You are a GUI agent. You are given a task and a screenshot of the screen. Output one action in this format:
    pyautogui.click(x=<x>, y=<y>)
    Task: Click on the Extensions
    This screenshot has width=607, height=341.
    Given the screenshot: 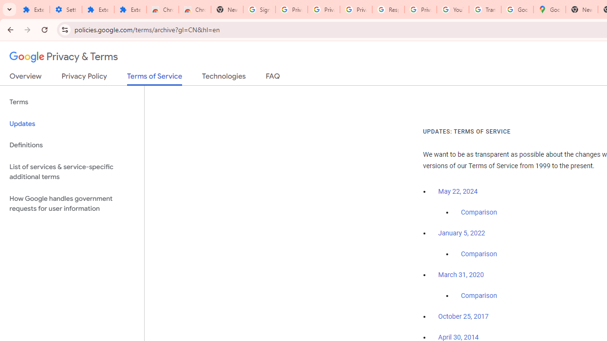 What is the action you would take?
    pyautogui.click(x=98, y=9)
    